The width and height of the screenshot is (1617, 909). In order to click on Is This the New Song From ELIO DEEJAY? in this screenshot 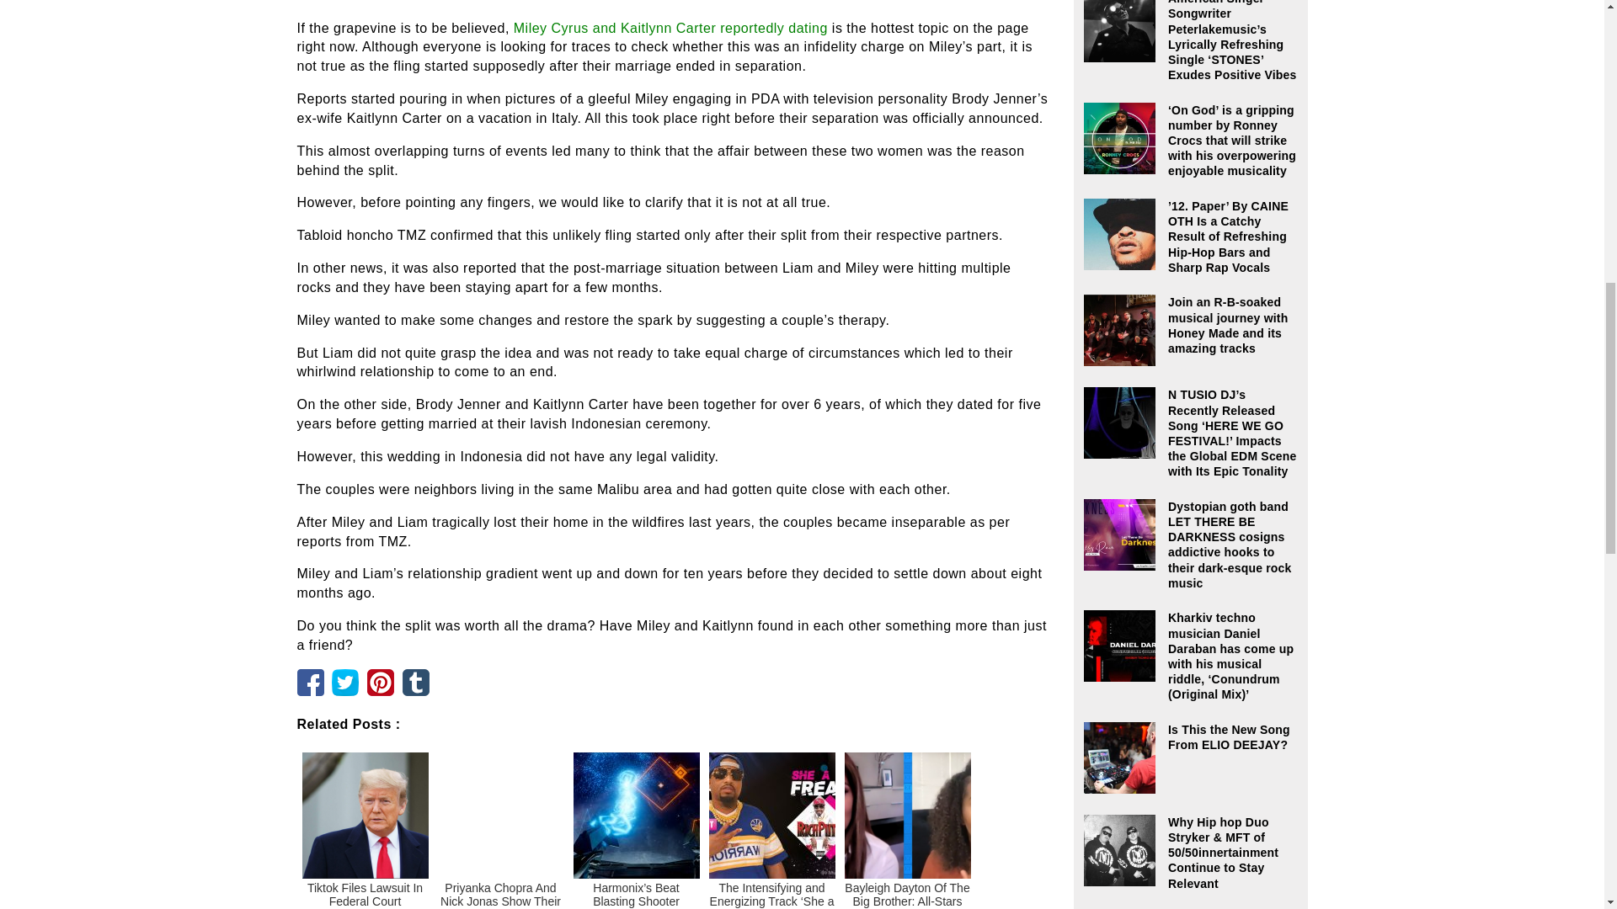, I will do `click(1191, 737)`.